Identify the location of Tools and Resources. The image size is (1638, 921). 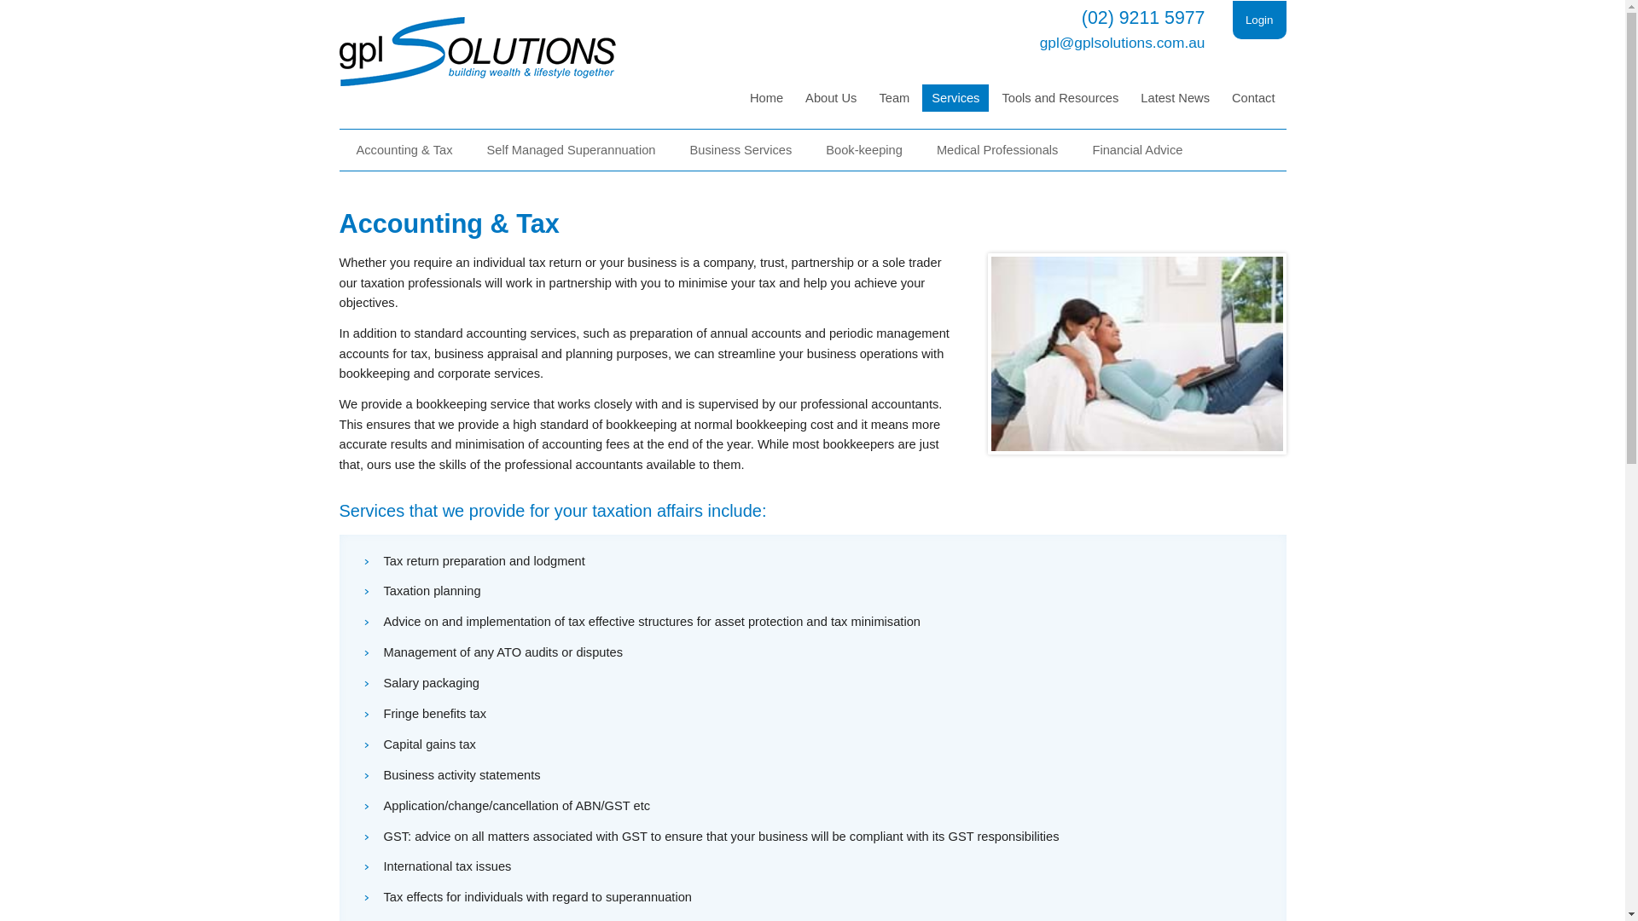
(1060, 98).